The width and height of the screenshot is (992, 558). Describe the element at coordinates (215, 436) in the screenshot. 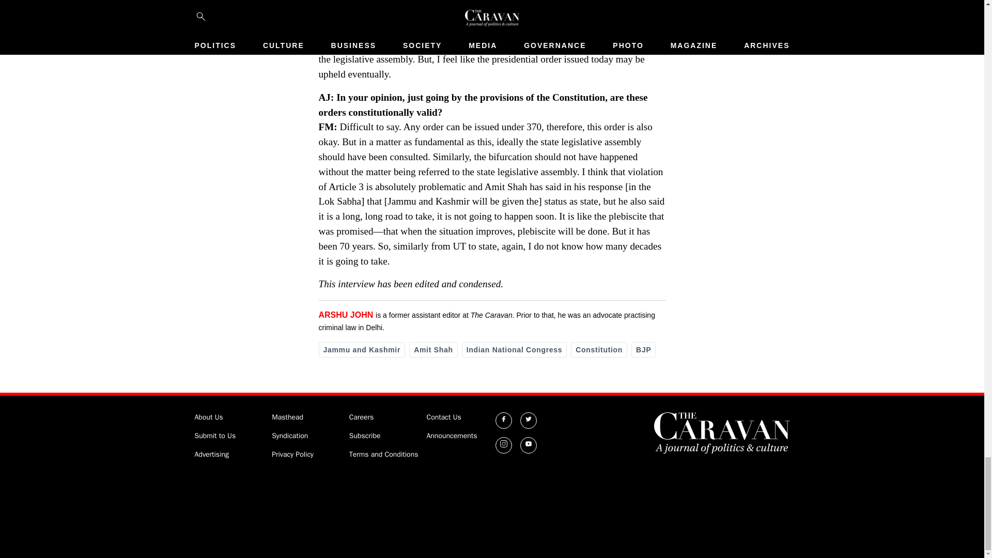

I see `Submit to Us` at that location.